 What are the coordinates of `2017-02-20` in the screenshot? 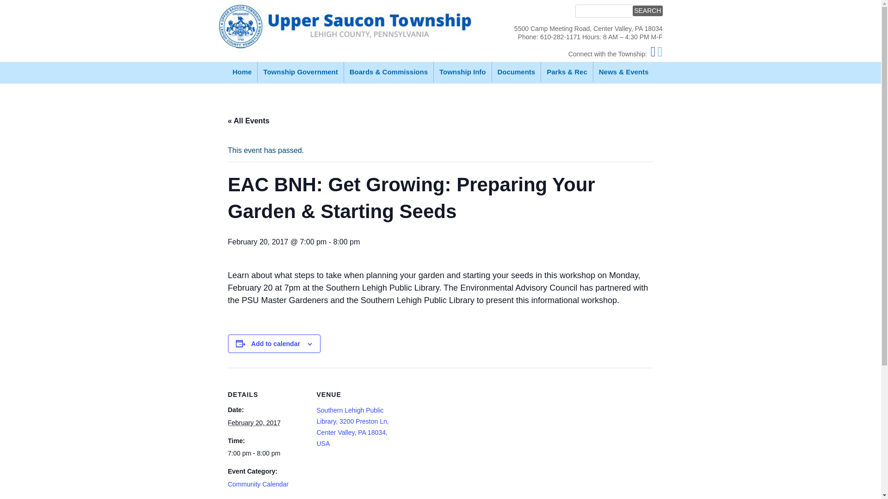 It's located at (253, 423).